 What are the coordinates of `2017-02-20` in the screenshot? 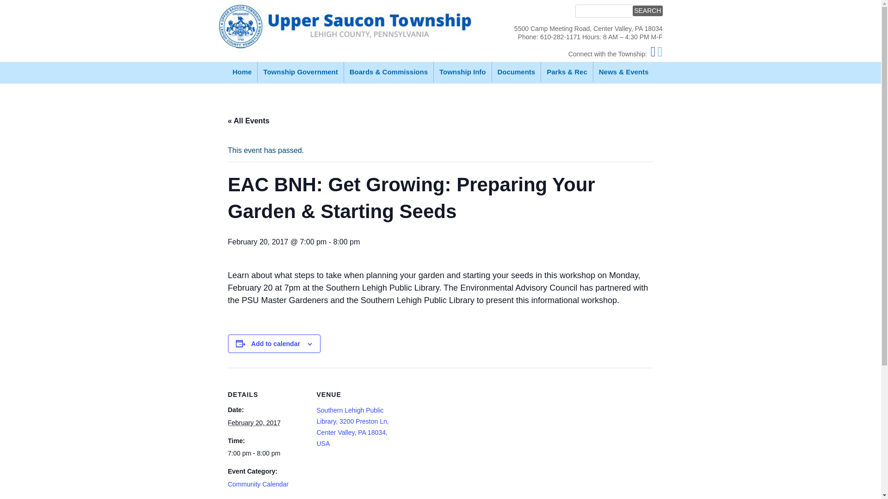 It's located at (253, 423).